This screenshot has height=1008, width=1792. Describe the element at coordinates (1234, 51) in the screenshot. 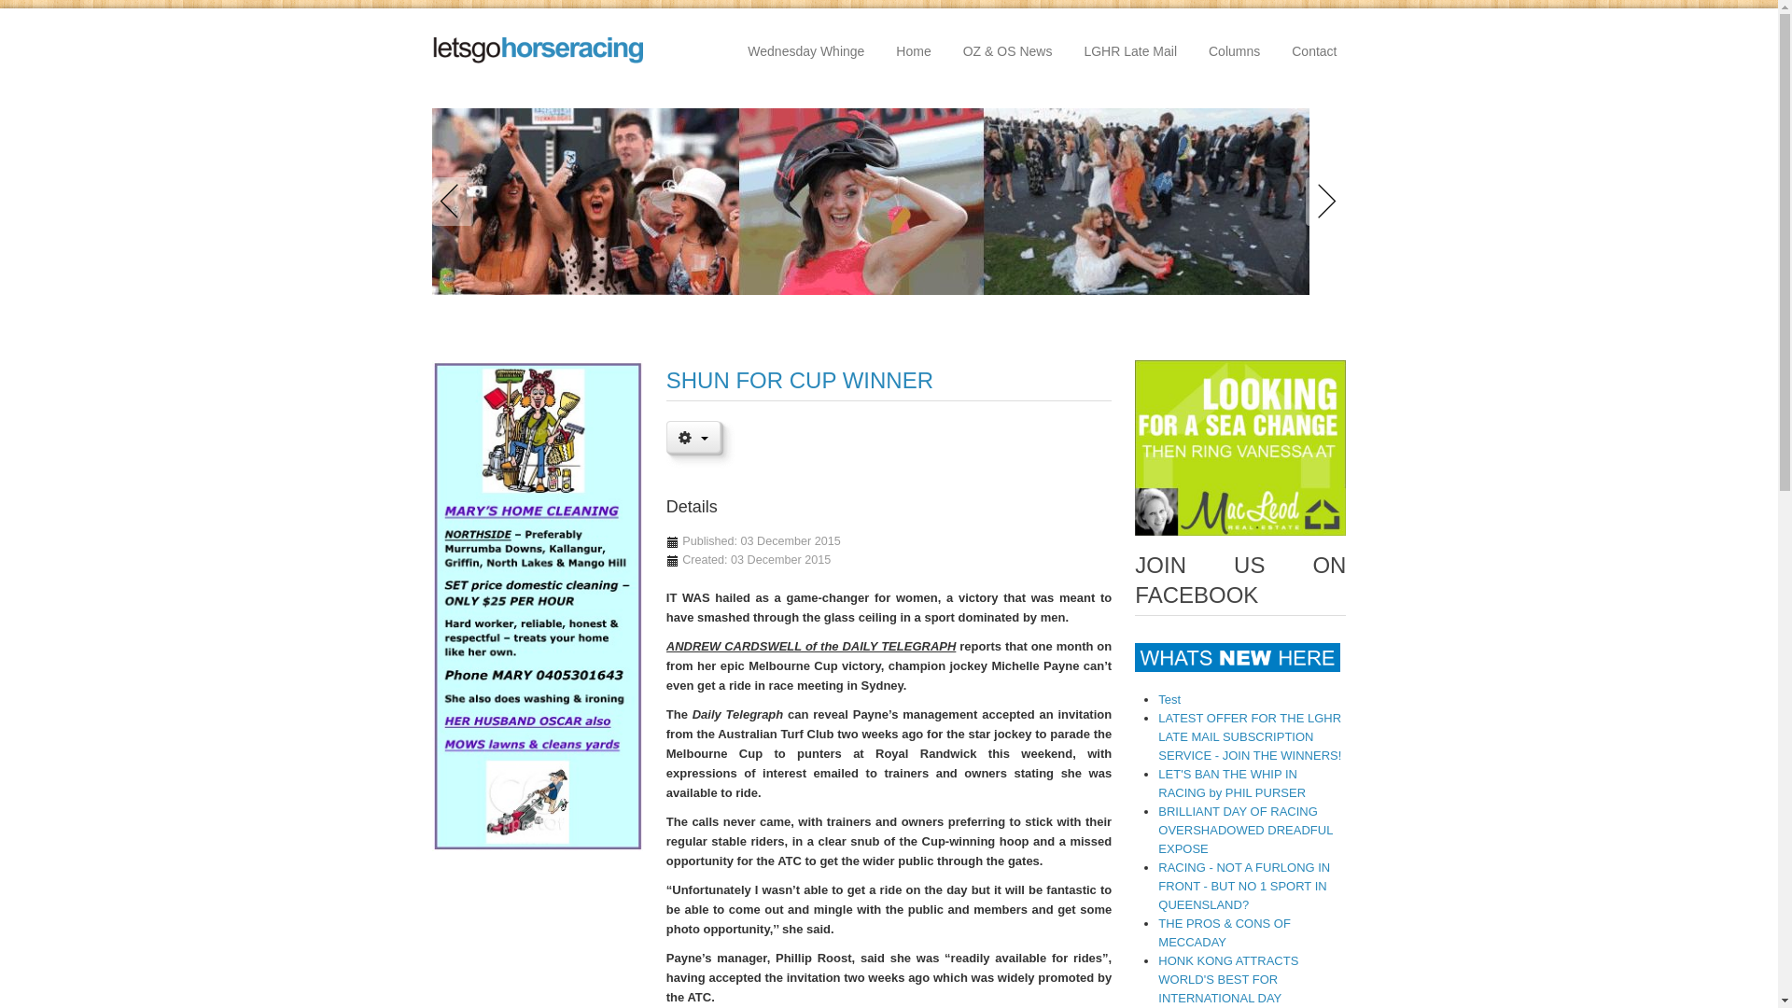

I see `Columns` at that location.